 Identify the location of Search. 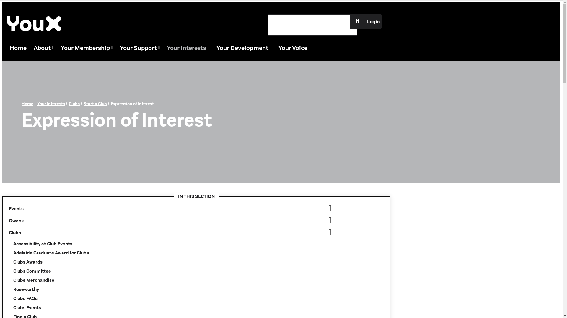
(358, 21).